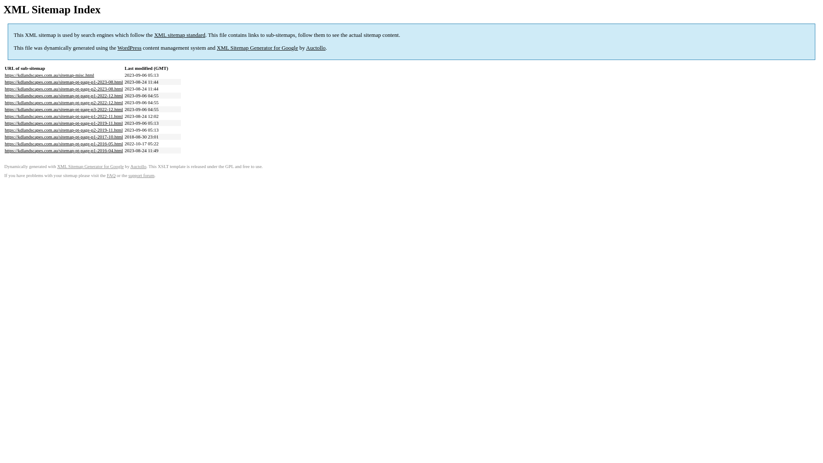  Describe the element at coordinates (64, 82) in the screenshot. I see `https://kdlandscapes.com.au/sitemap-pt-page-p1-2023-08.html` at that location.